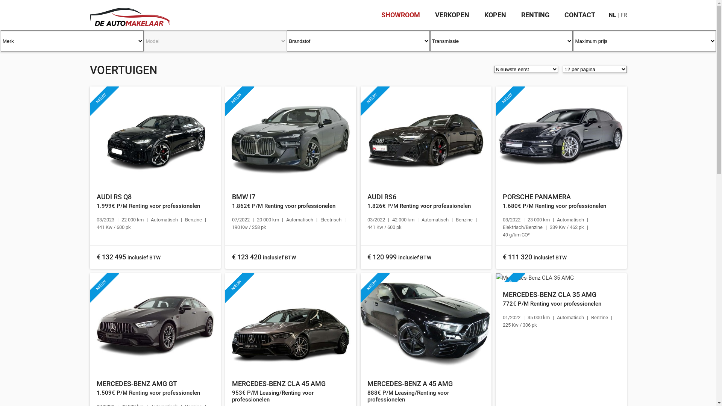  I want to click on SHOWROOM, so click(400, 15).